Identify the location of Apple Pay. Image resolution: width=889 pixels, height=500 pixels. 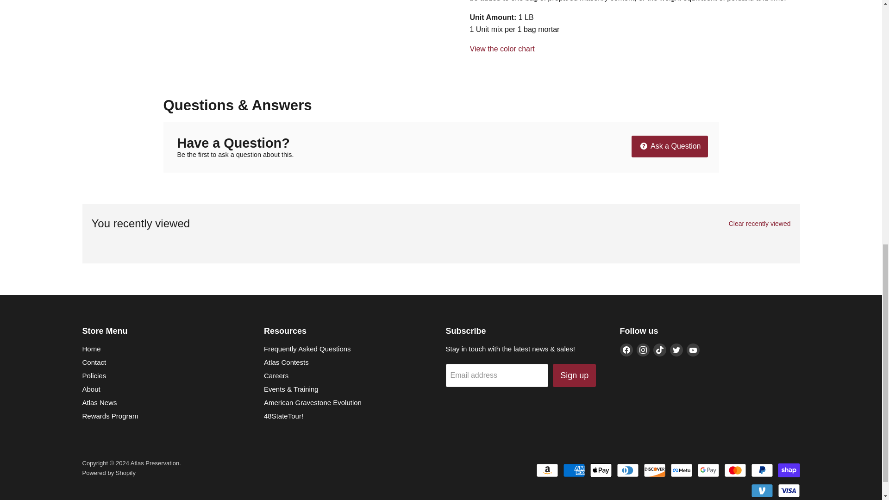
(601, 470).